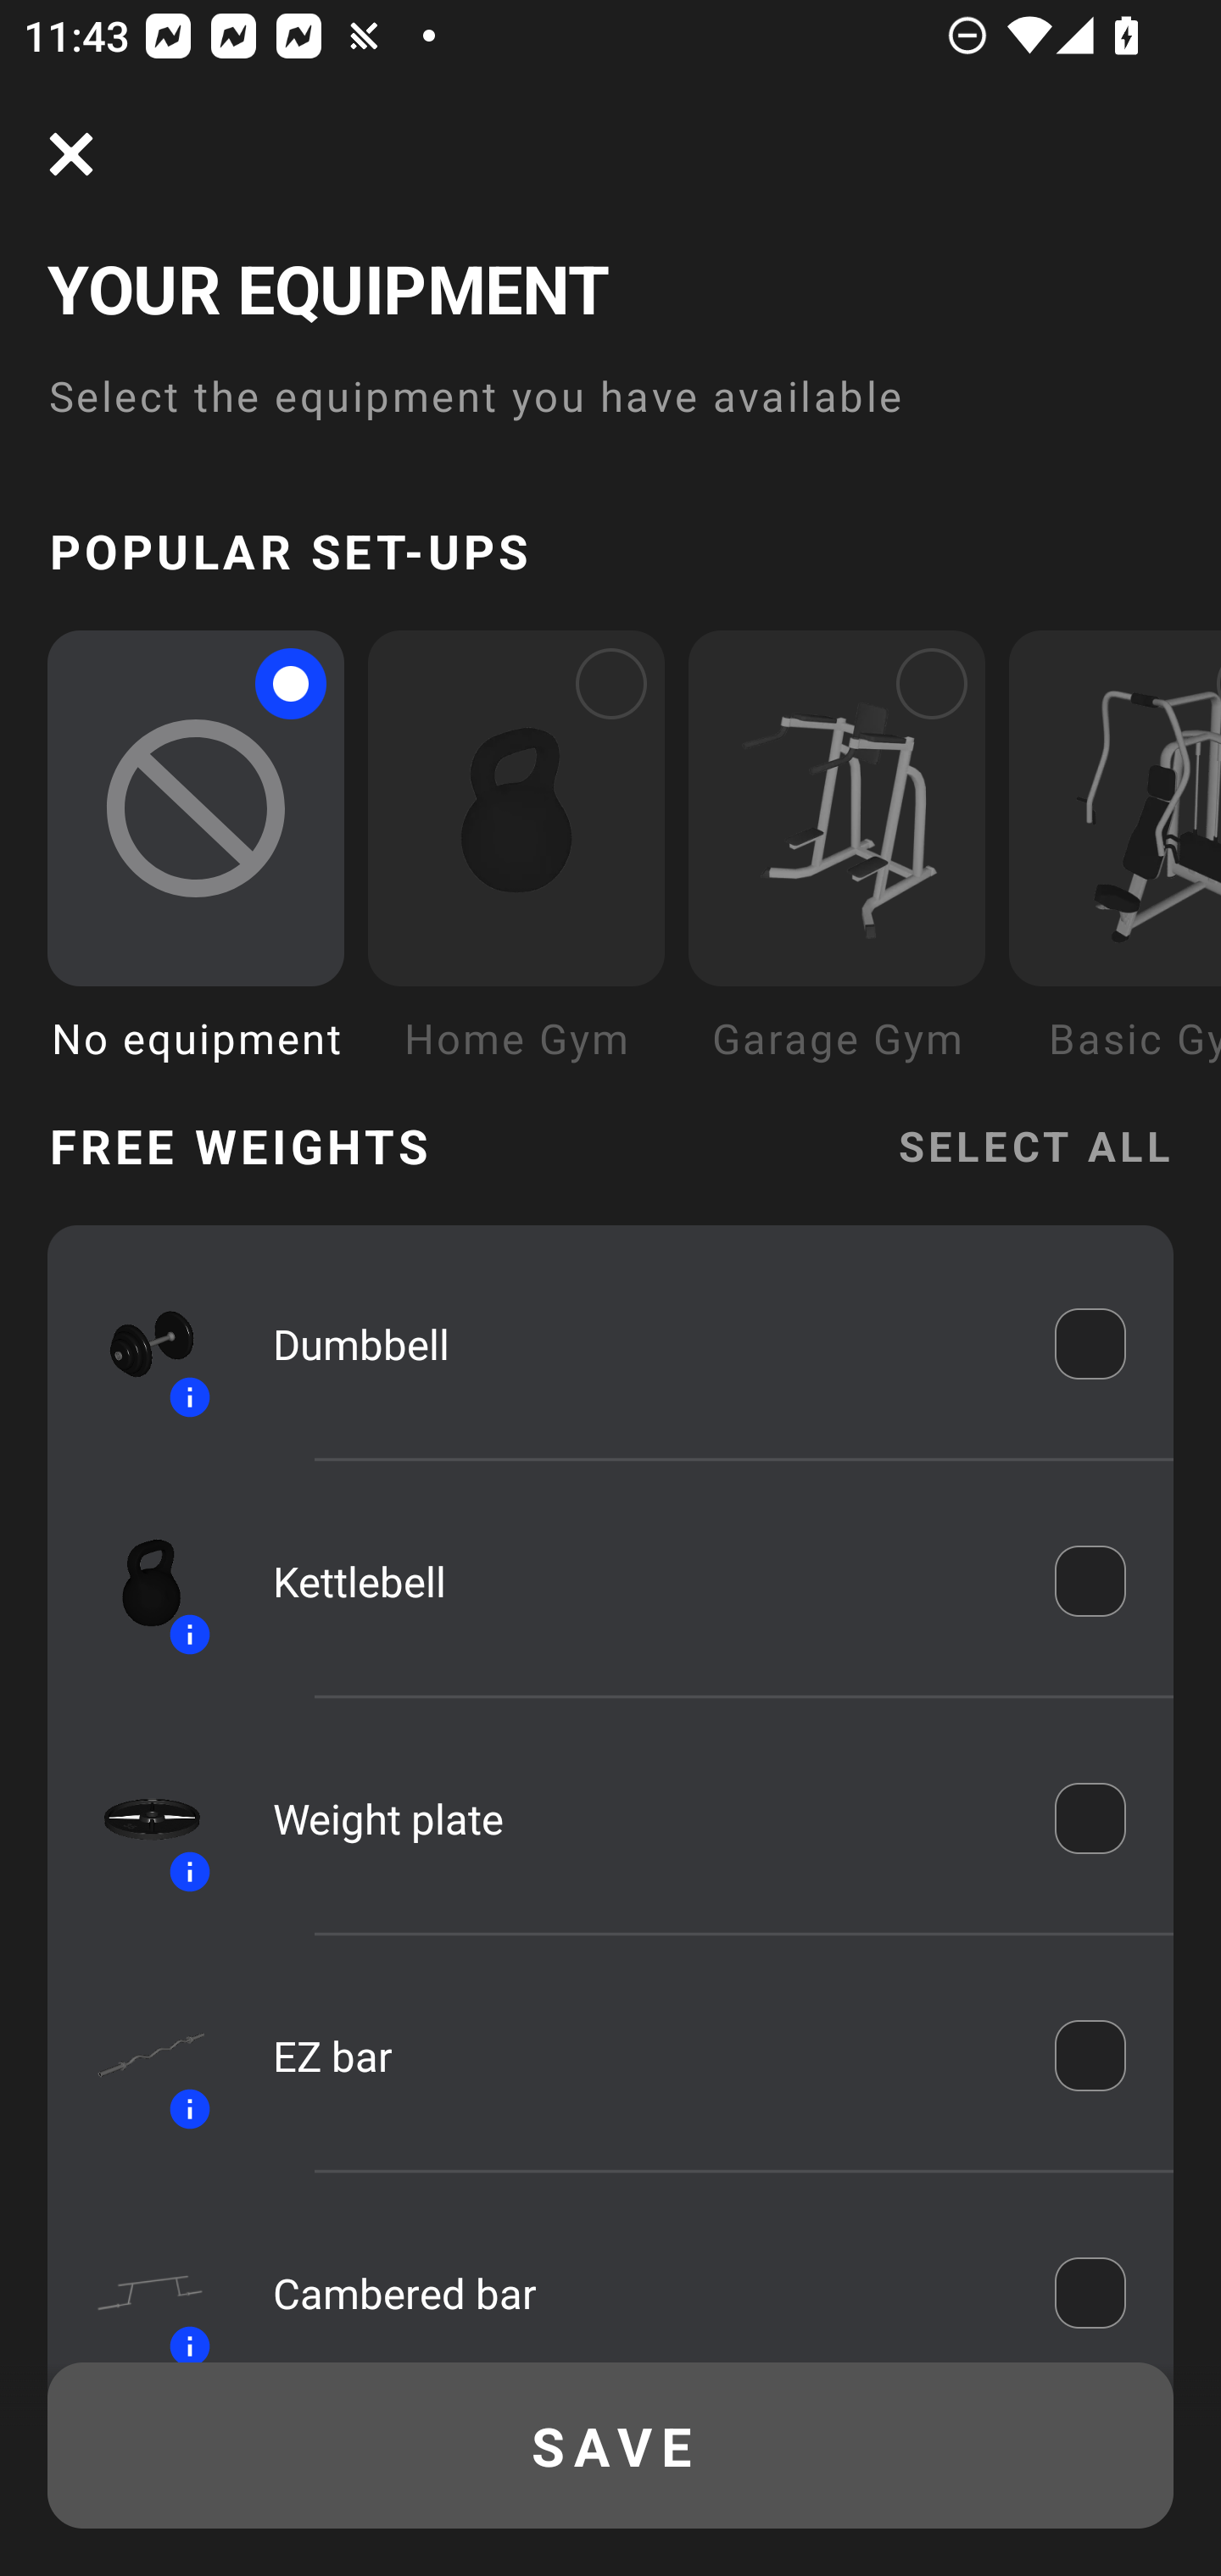 Image resolution: width=1221 pixels, height=2576 pixels. I want to click on Equipment icon Information icon, so click(137, 1579).